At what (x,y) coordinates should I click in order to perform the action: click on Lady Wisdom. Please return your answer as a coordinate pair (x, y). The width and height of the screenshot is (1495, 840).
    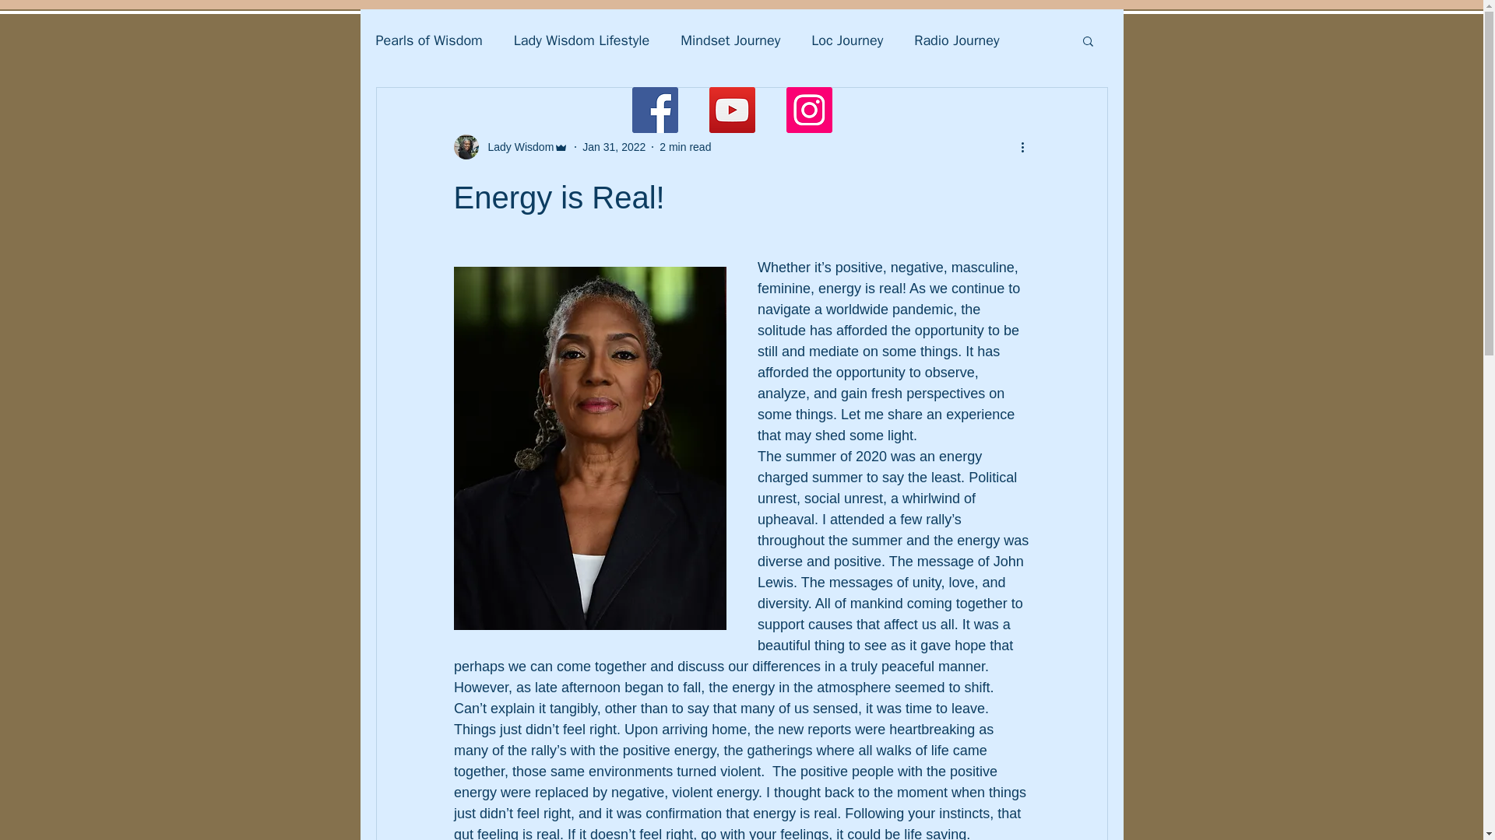
    Looking at the image, I should click on (515, 146).